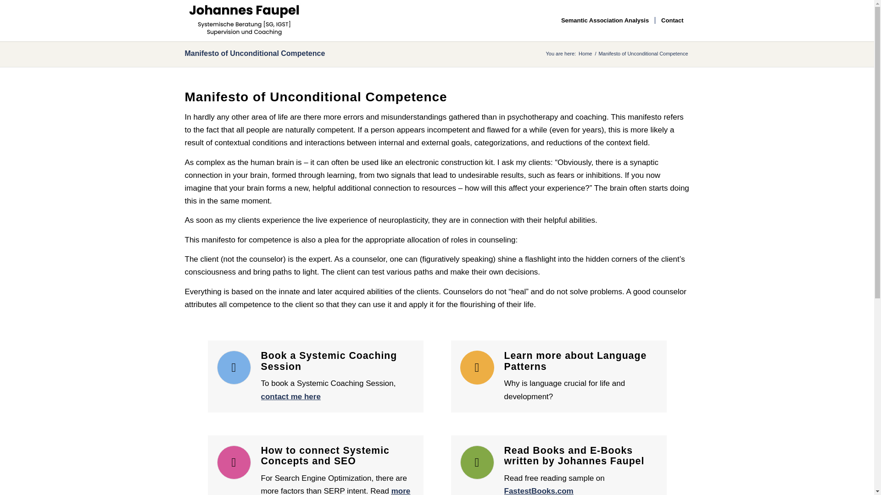 This screenshot has width=881, height=495. What do you see at coordinates (672, 20) in the screenshot?
I see `Contact` at bounding box center [672, 20].